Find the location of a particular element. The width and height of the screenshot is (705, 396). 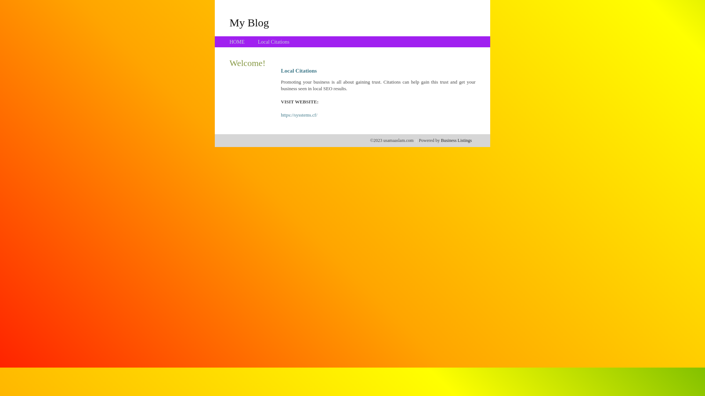

Business Listings is located at coordinates (456, 140).